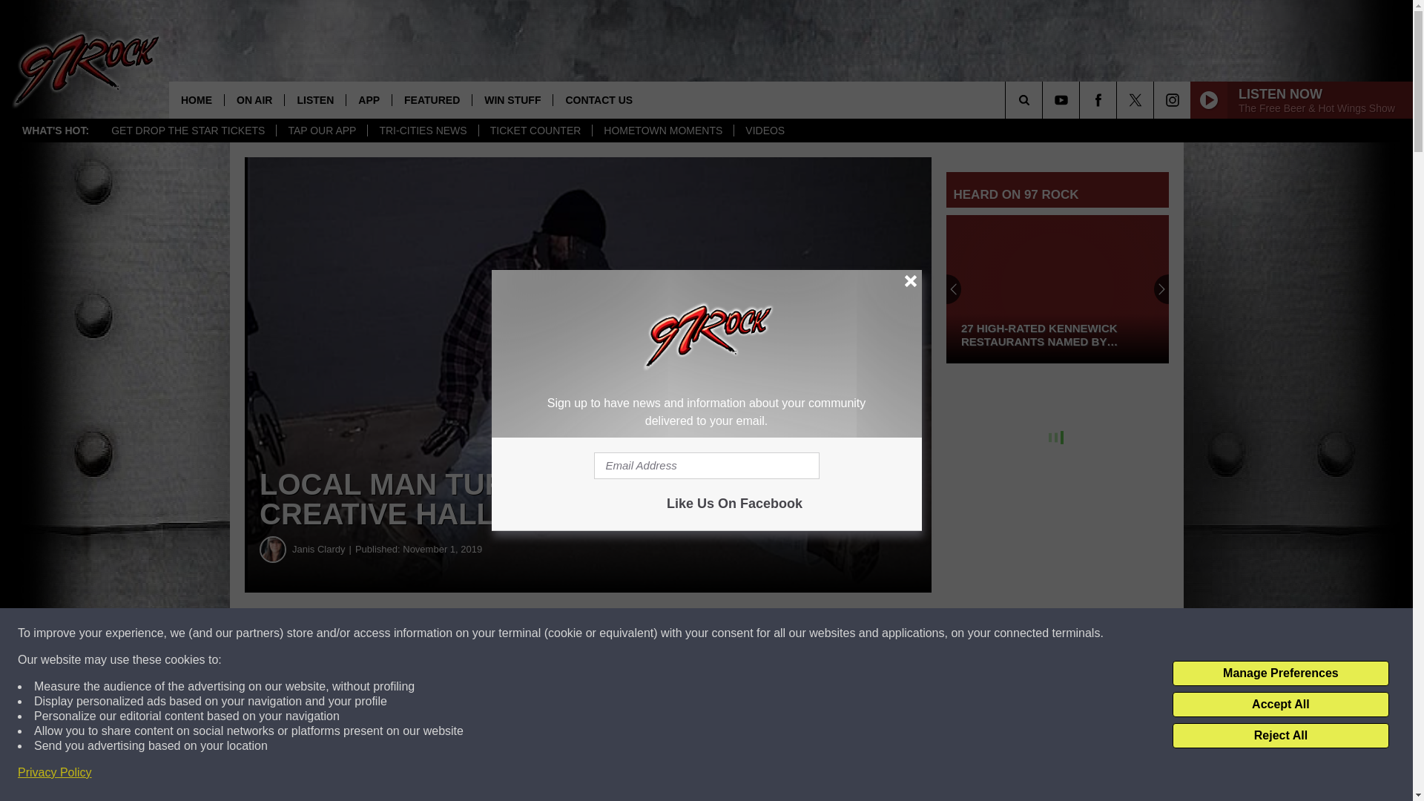  What do you see at coordinates (55, 131) in the screenshot?
I see `WHAT'S HOT:` at bounding box center [55, 131].